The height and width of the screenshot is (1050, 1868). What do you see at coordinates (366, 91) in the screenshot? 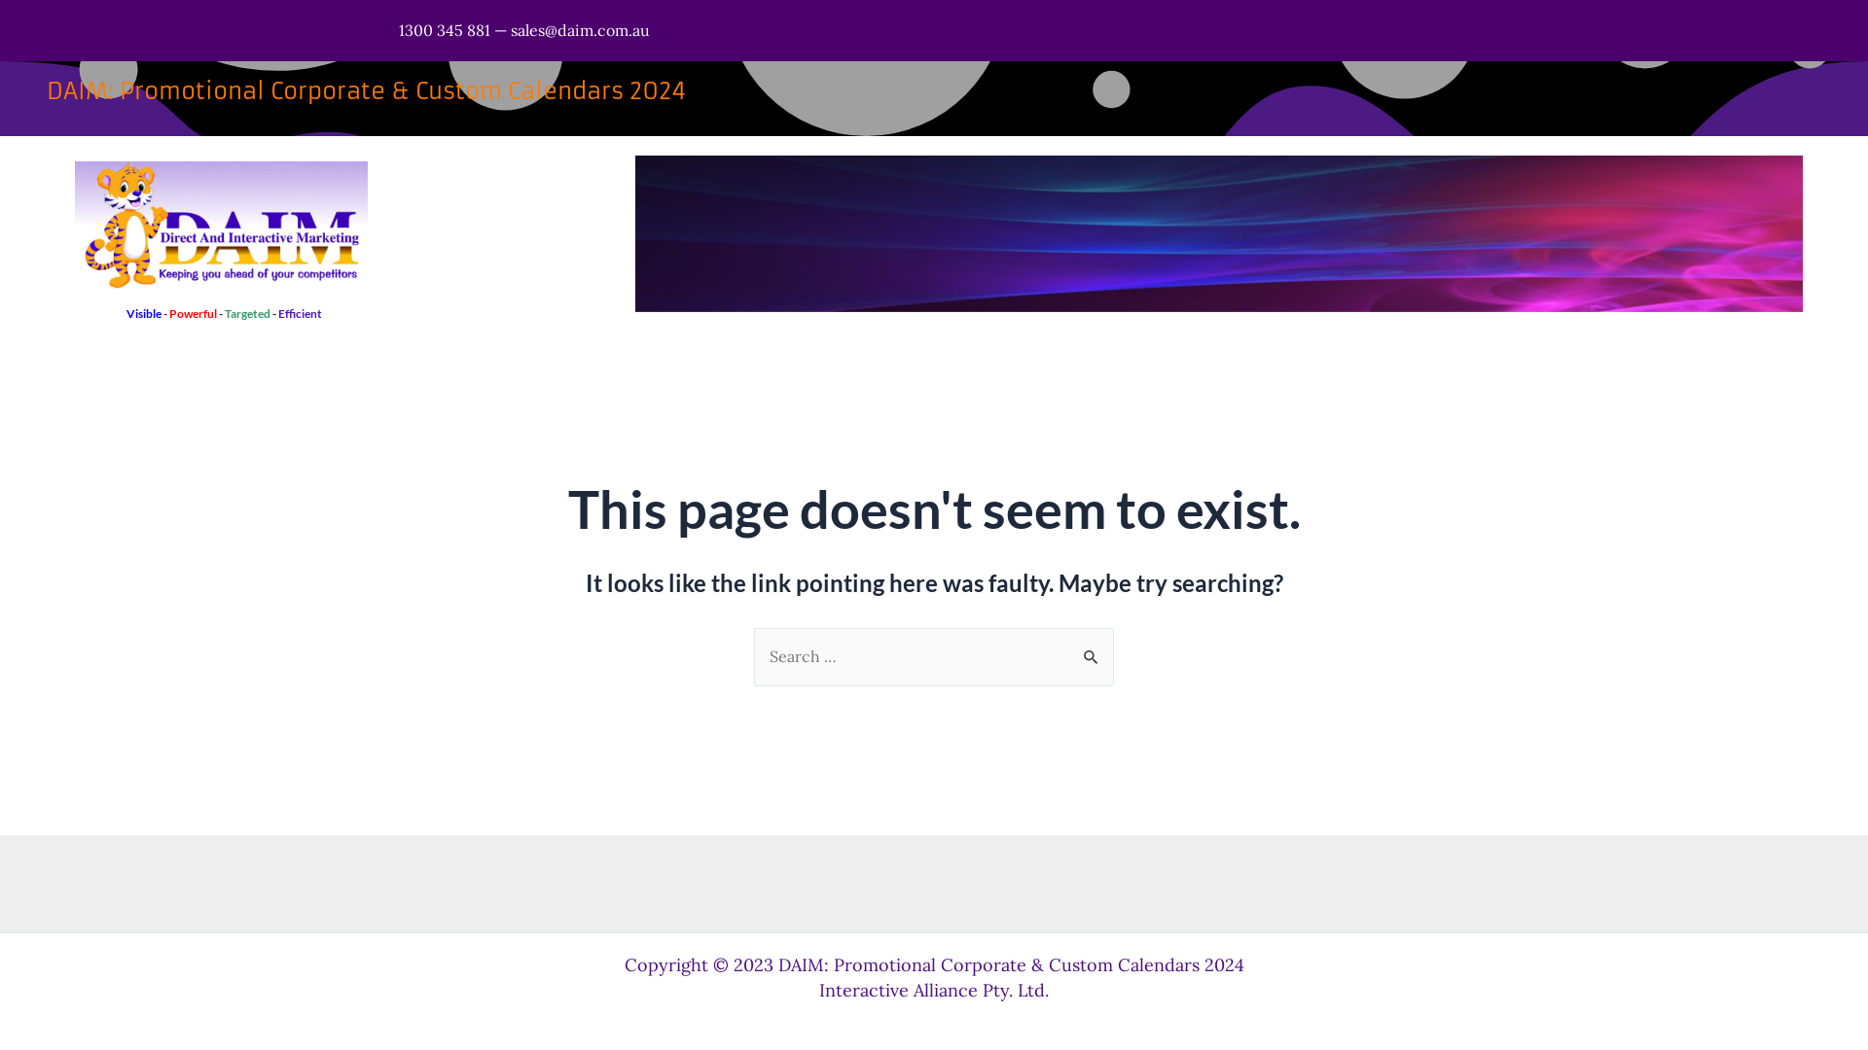
I see `DAIM: Promotional Corporate & Custom Calendars 2024` at bounding box center [366, 91].